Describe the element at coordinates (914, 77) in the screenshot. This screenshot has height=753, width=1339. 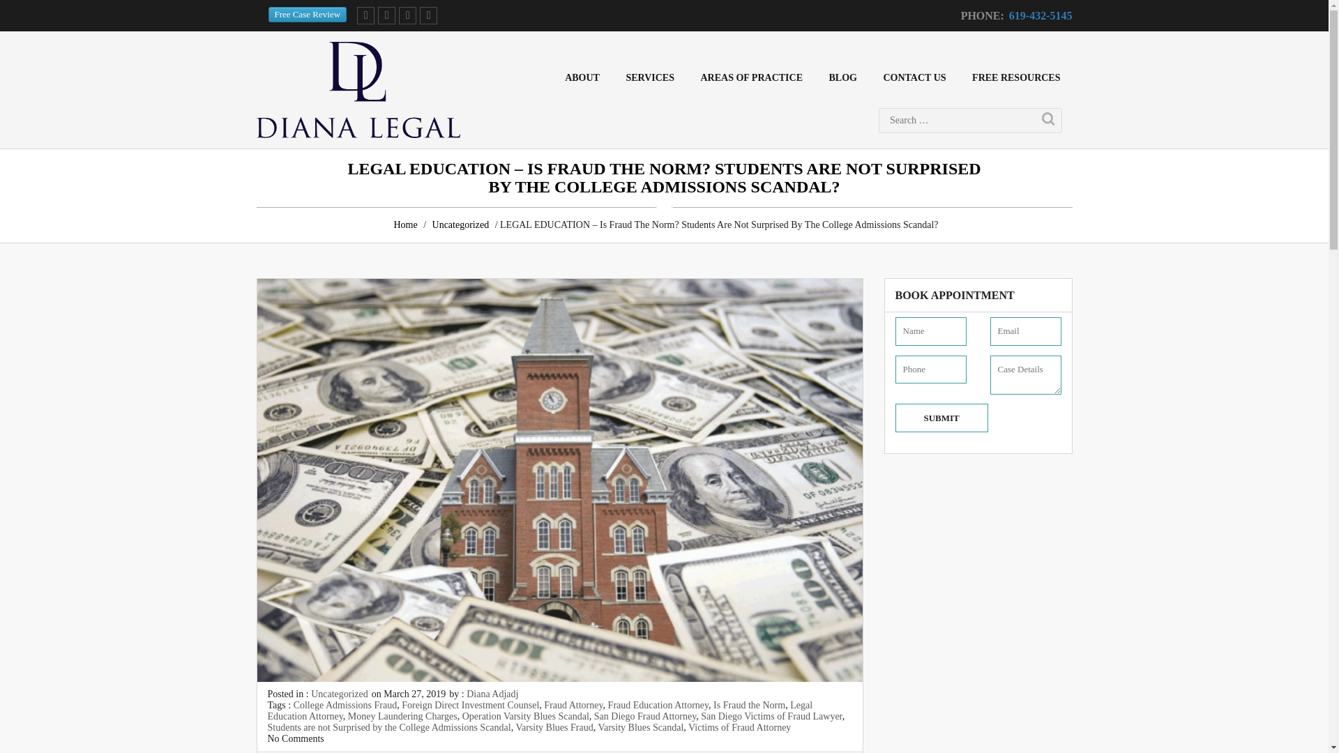
I see `CONTACT US` at that location.